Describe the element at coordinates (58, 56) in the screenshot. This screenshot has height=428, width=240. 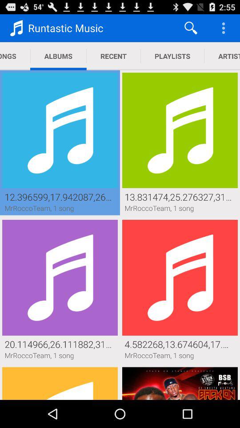
I see `select albums item` at that location.